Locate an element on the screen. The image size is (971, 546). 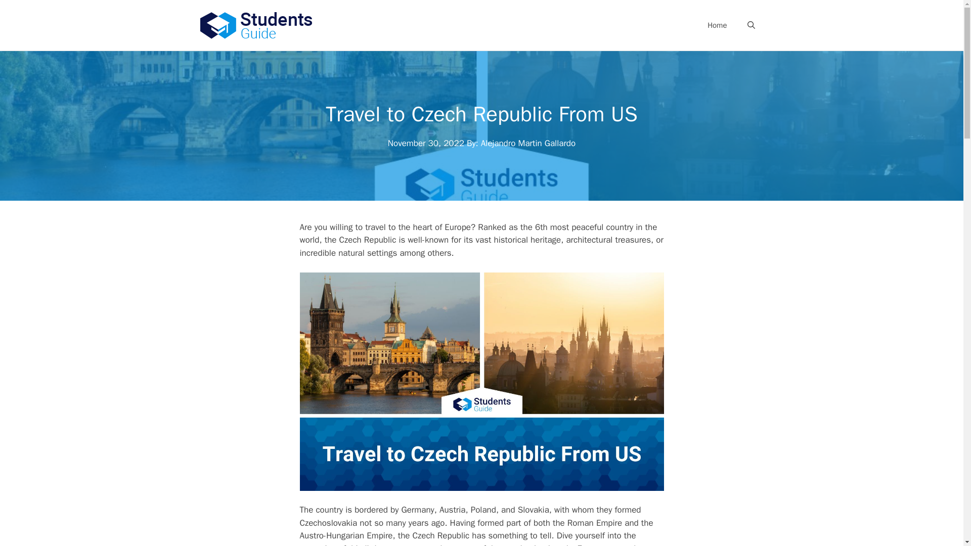
Students Guide is located at coordinates (255, 24).